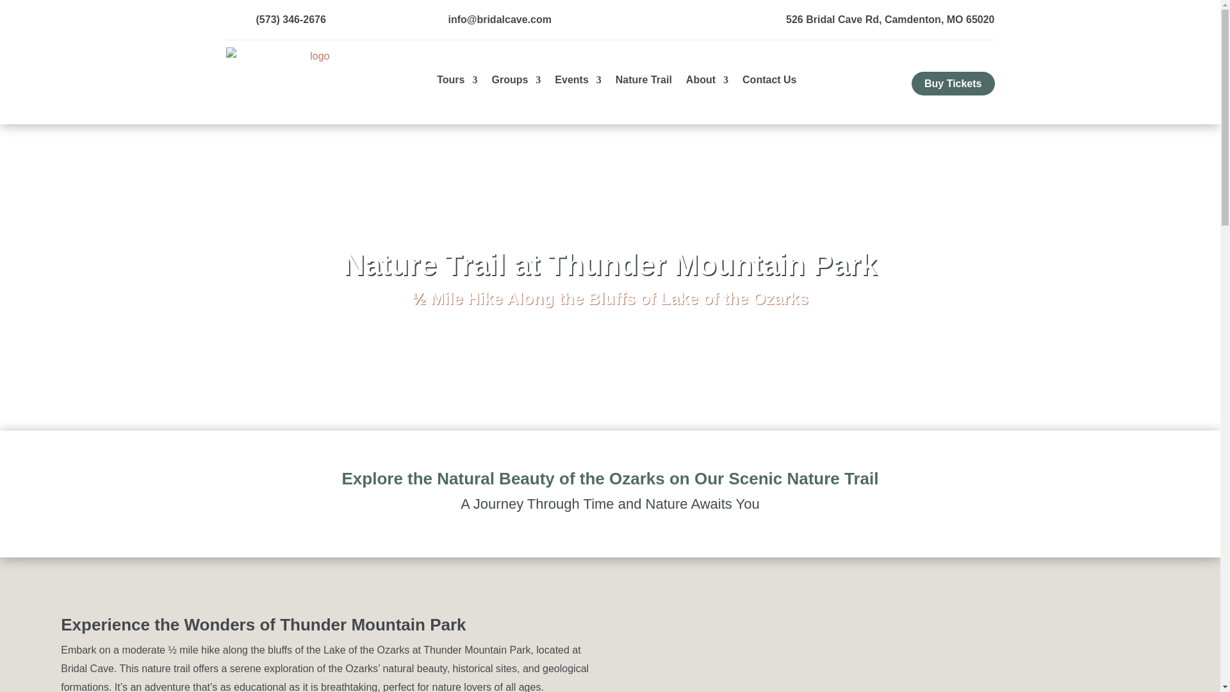  Describe the element at coordinates (456, 83) in the screenshot. I see `Tours` at that location.